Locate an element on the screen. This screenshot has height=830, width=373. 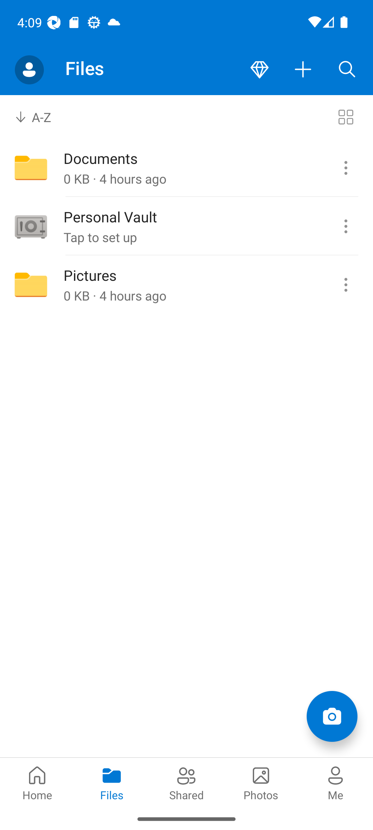
Account switcher is located at coordinates (29, 70).